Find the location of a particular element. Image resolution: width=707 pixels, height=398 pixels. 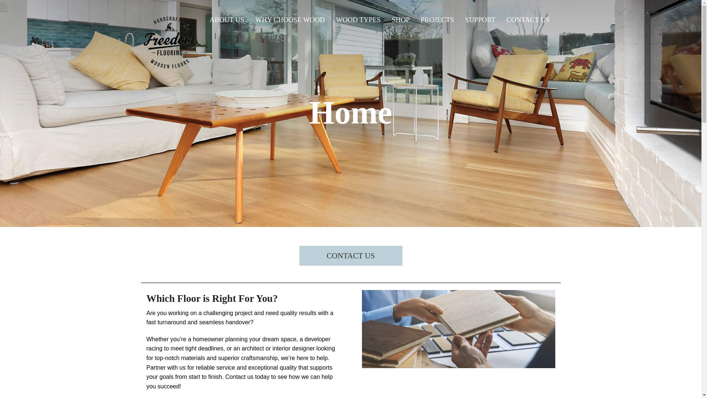

WOOD TYPES is located at coordinates (358, 20).